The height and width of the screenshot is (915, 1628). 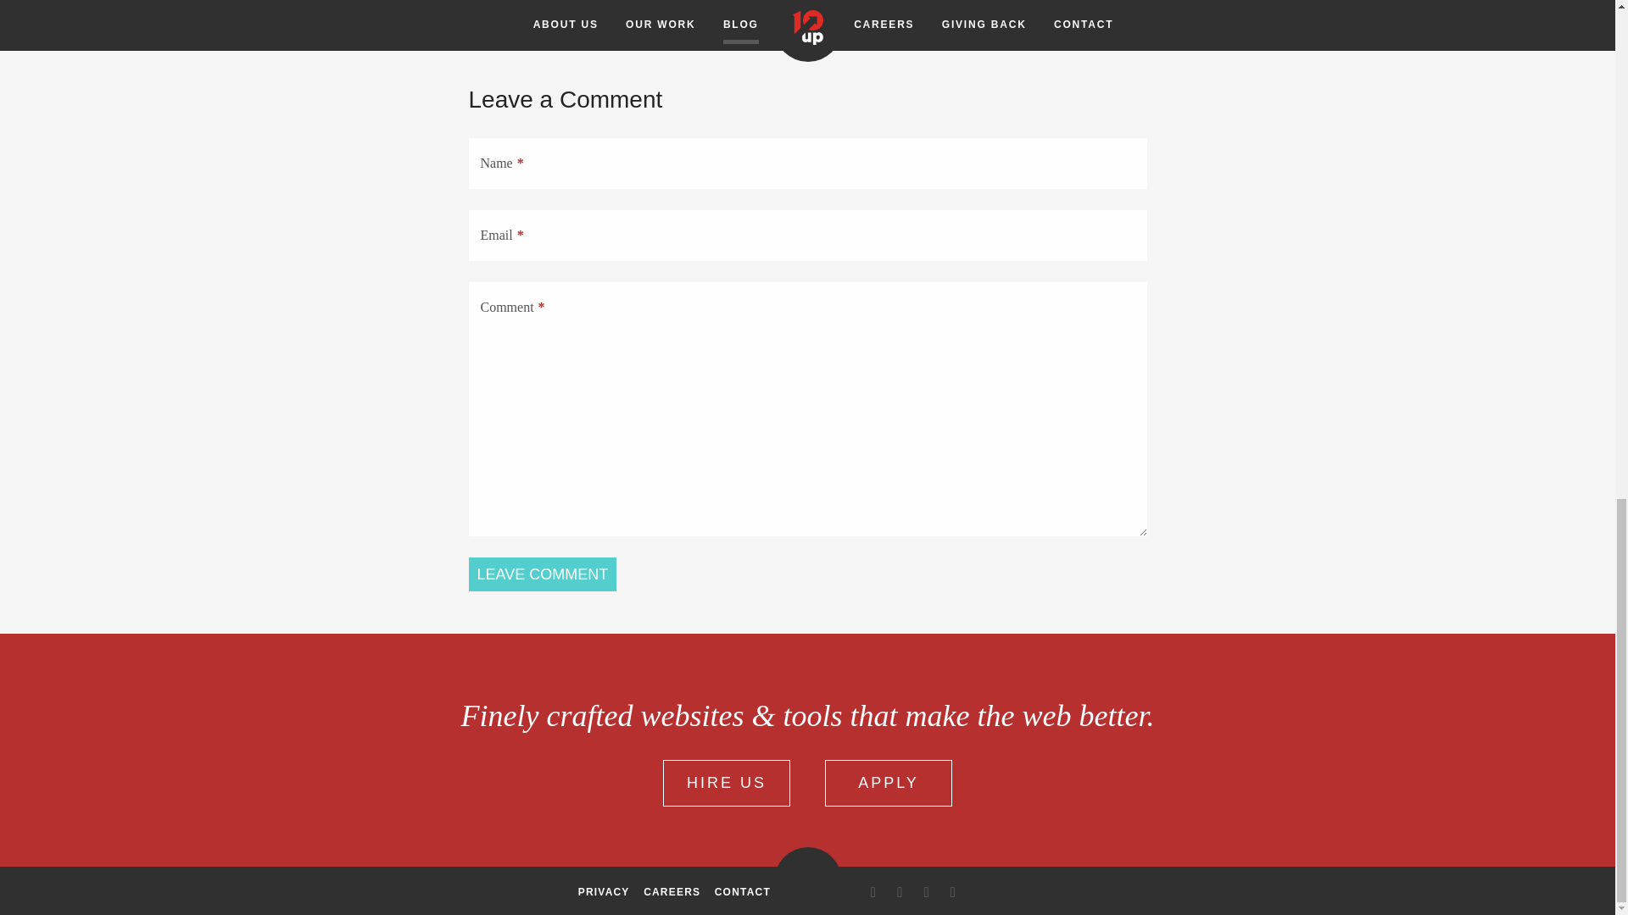 I want to click on Leave Comment, so click(x=543, y=574).